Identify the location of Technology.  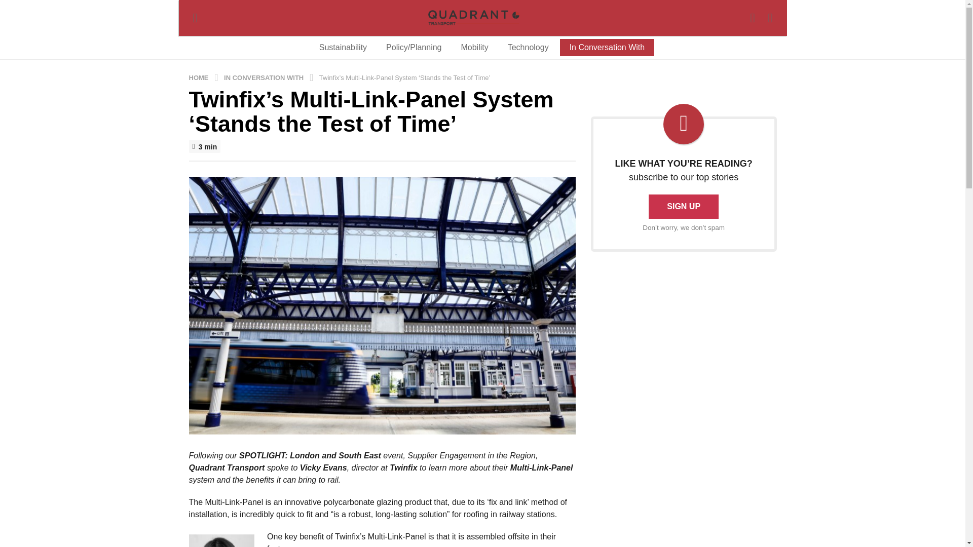
(528, 48).